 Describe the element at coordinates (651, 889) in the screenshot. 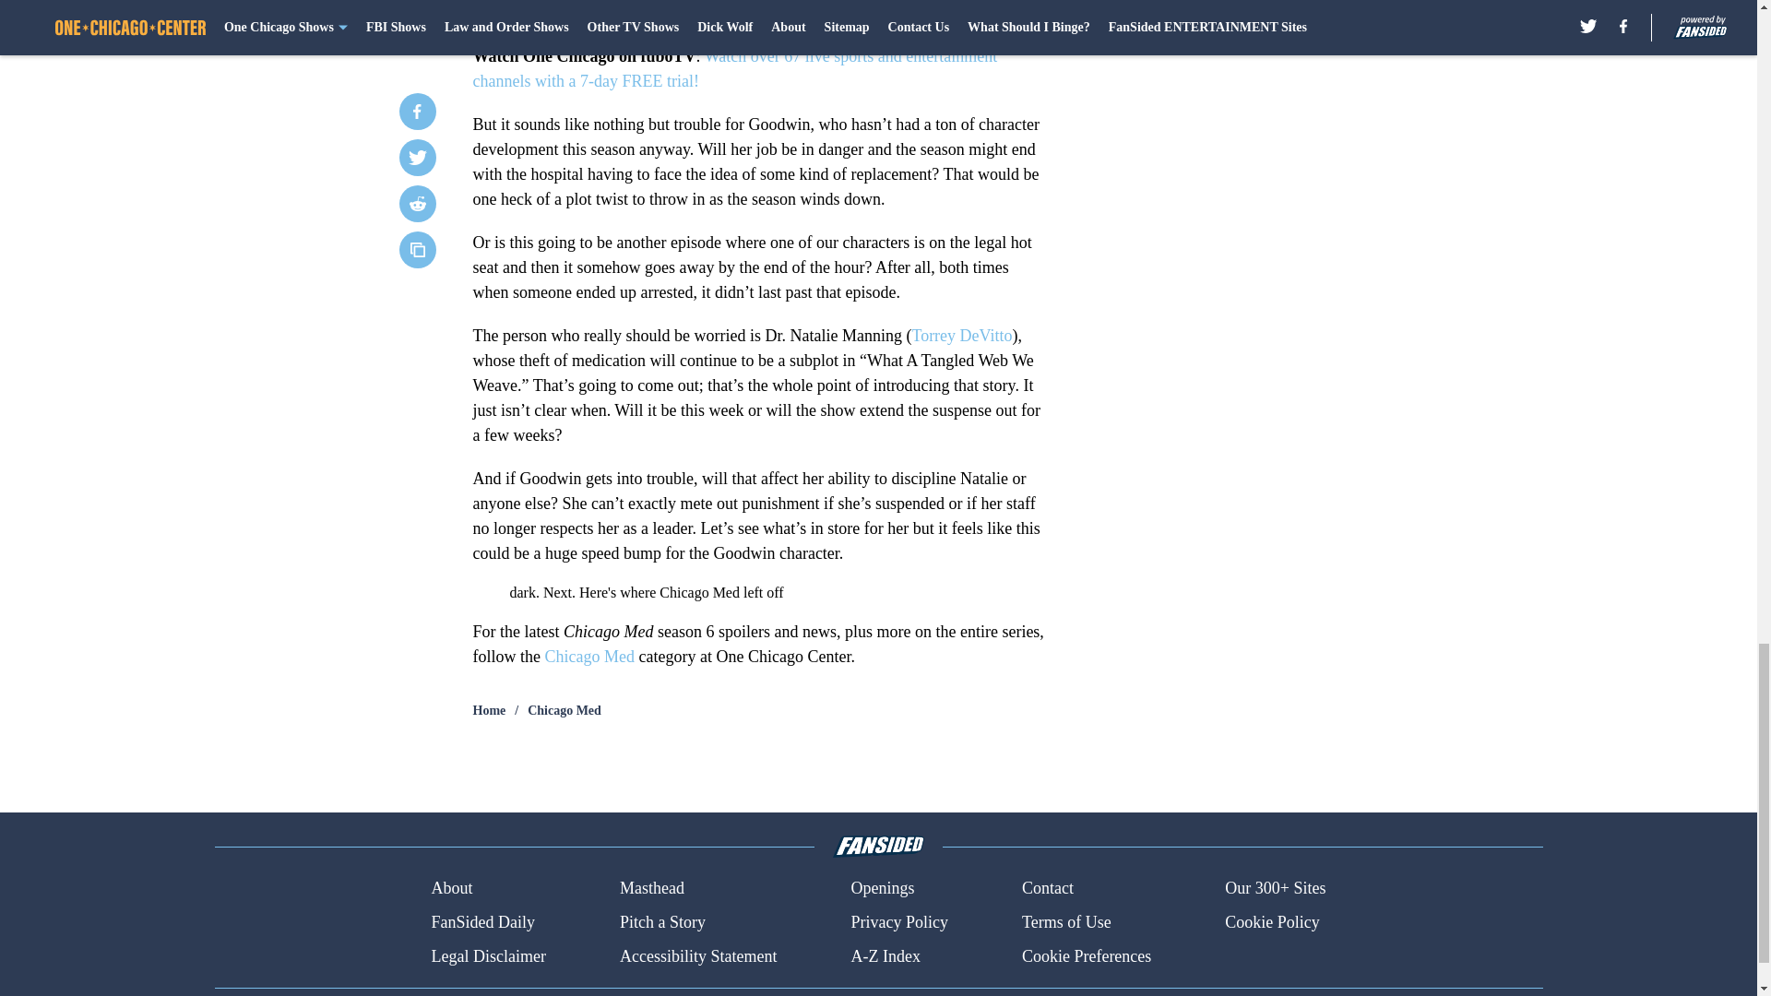

I see `Masthead` at that location.